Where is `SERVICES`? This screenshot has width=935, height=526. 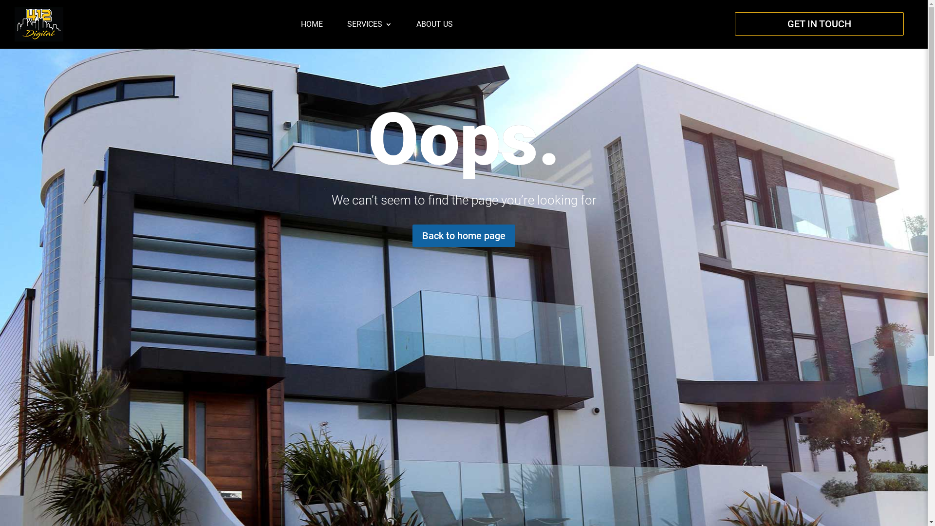
SERVICES is located at coordinates (370, 24).